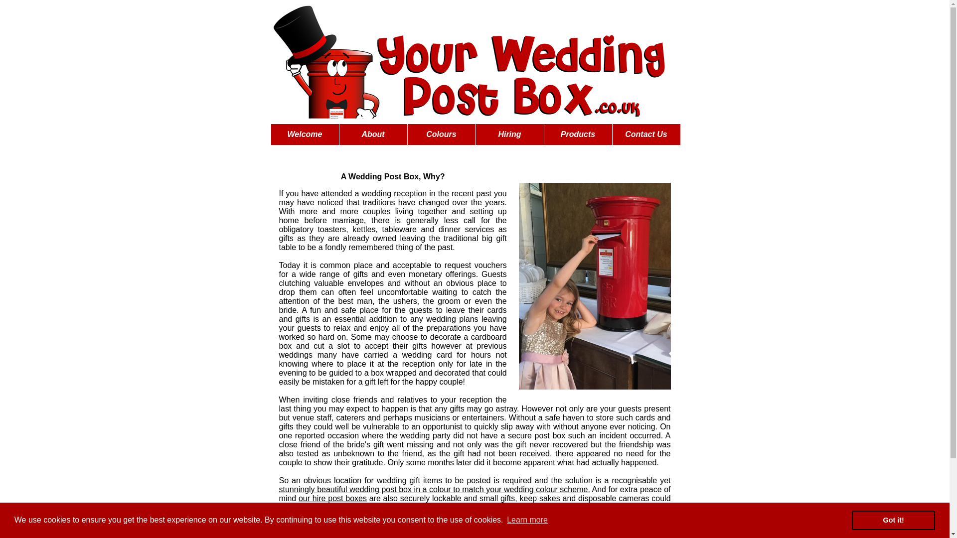  Describe the element at coordinates (646, 134) in the screenshot. I see `Contact Us` at that location.